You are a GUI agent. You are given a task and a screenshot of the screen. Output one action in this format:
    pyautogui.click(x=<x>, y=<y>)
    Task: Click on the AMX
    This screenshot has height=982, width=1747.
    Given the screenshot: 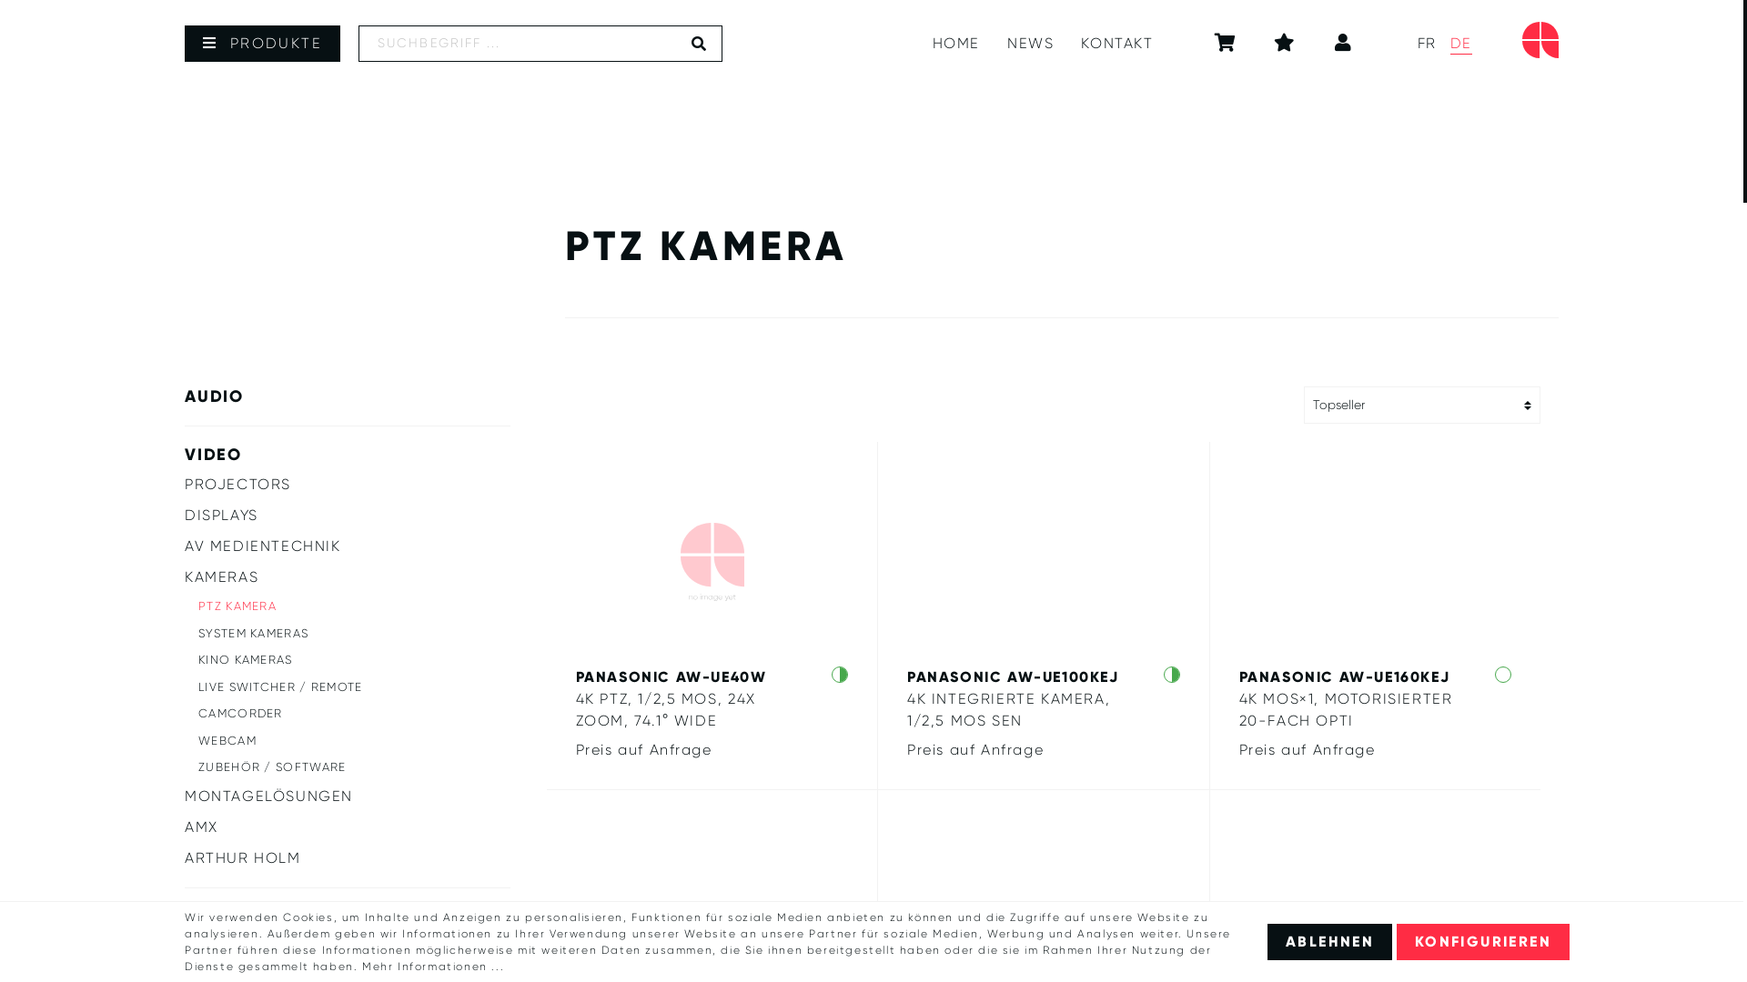 What is the action you would take?
    pyautogui.click(x=348, y=827)
    